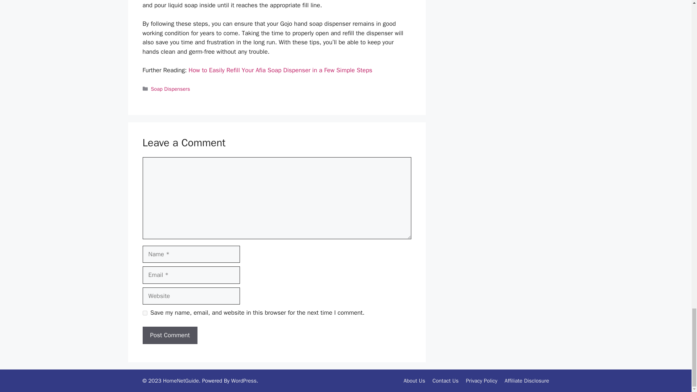 The image size is (697, 392). I want to click on Post Comment, so click(170, 335).